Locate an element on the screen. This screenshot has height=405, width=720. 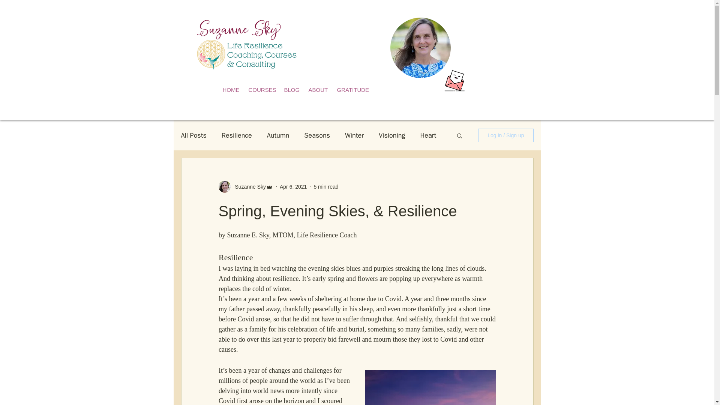
Heart is located at coordinates (428, 135).